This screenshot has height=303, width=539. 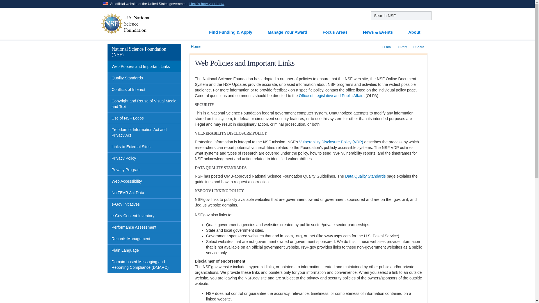 What do you see at coordinates (144, 193) in the screenshot?
I see `No FEAR Act Data` at bounding box center [144, 193].